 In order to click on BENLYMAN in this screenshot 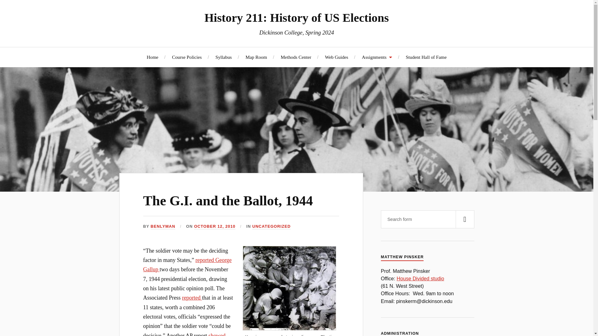, I will do `click(163, 226)`.